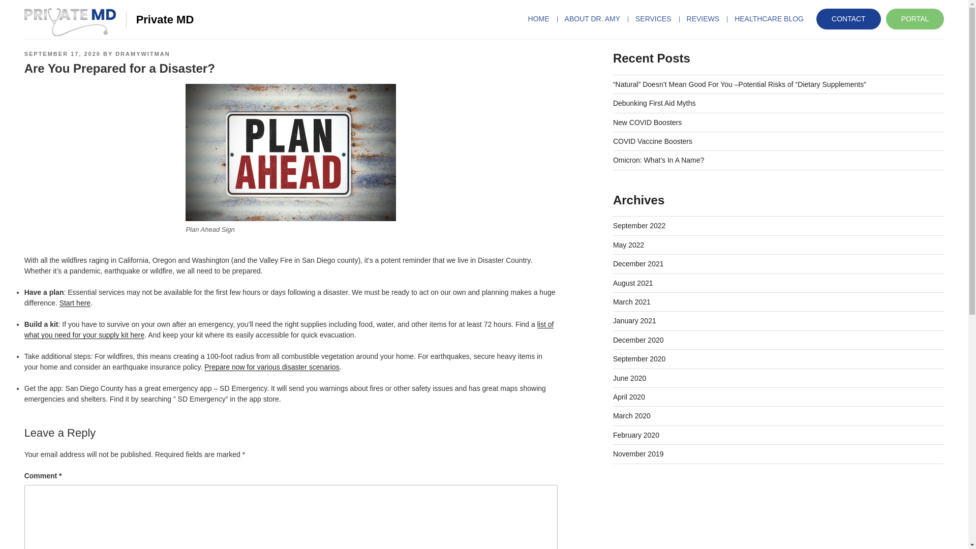 Image resolution: width=976 pixels, height=549 pixels. Describe the element at coordinates (652, 141) in the screenshot. I see `COVID Vaccine Boosters` at that location.